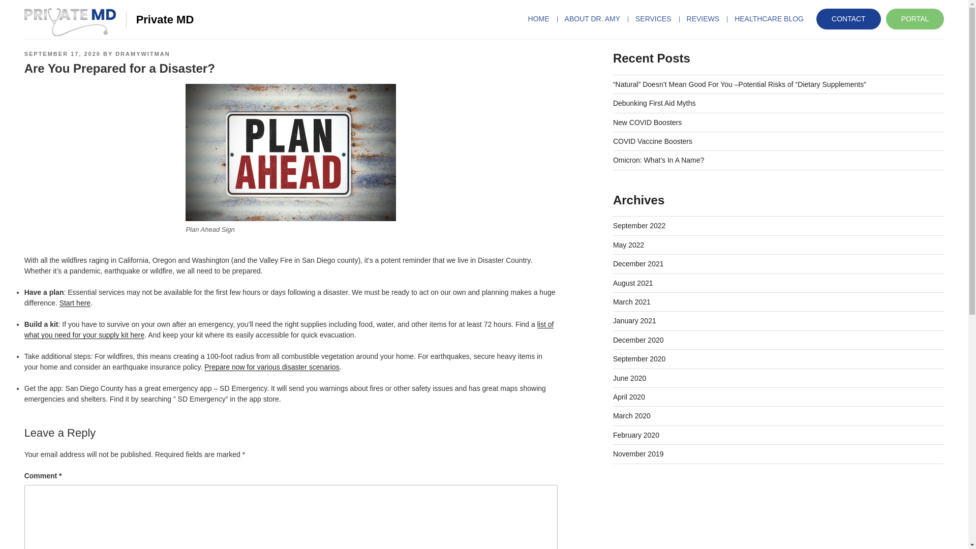 Image resolution: width=976 pixels, height=549 pixels. Describe the element at coordinates (652, 141) in the screenshot. I see `COVID Vaccine Boosters` at that location.